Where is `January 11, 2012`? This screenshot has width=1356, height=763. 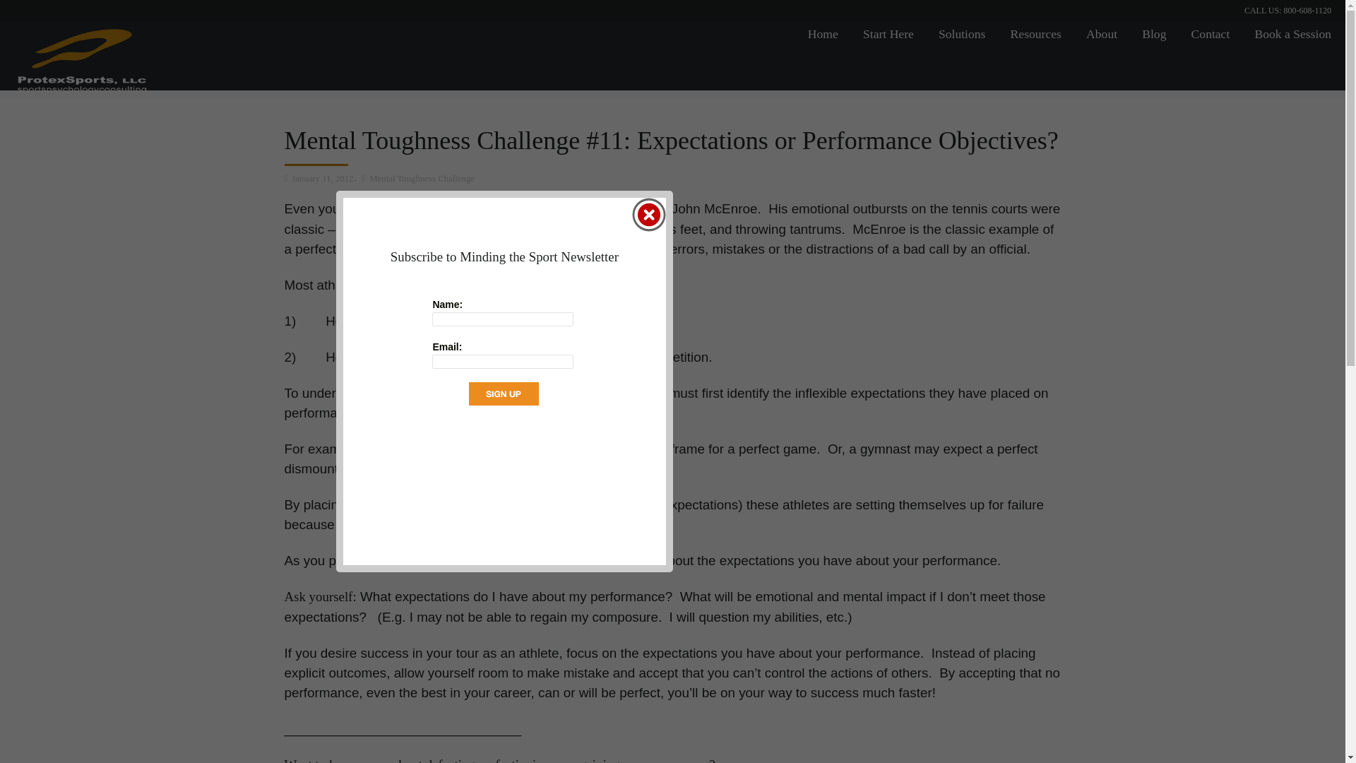
January 11, 2012 is located at coordinates (318, 179).